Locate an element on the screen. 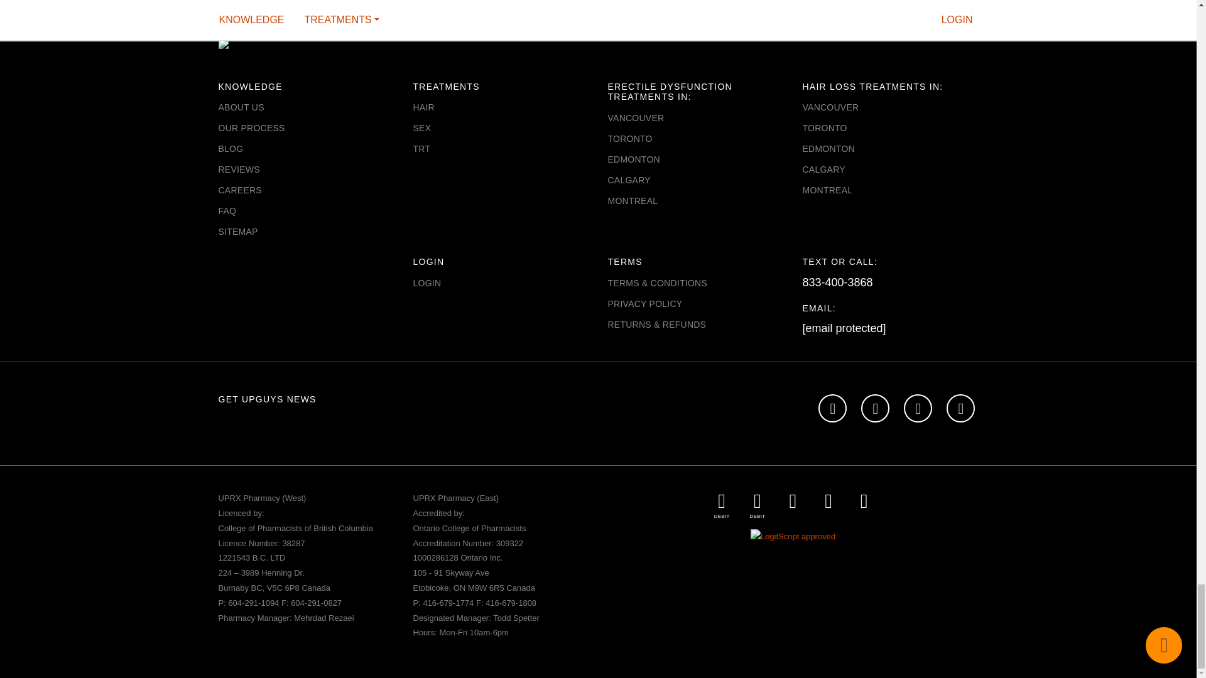 This screenshot has height=678, width=1206. Our Process is located at coordinates (251, 127).